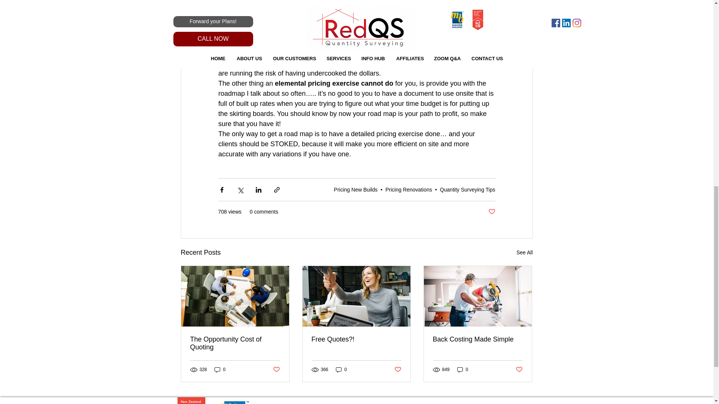  What do you see at coordinates (235, 343) in the screenshot?
I see `The Opportunity Cost of Quoting` at bounding box center [235, 343].